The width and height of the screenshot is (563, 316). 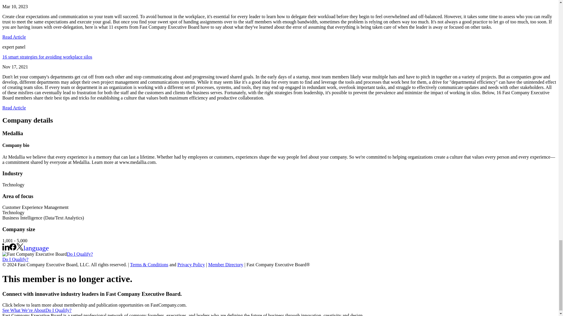 What do you see at coordinates (14, 108) in the screenshot?
I see `Read Article` at bounding box center [14, 108].